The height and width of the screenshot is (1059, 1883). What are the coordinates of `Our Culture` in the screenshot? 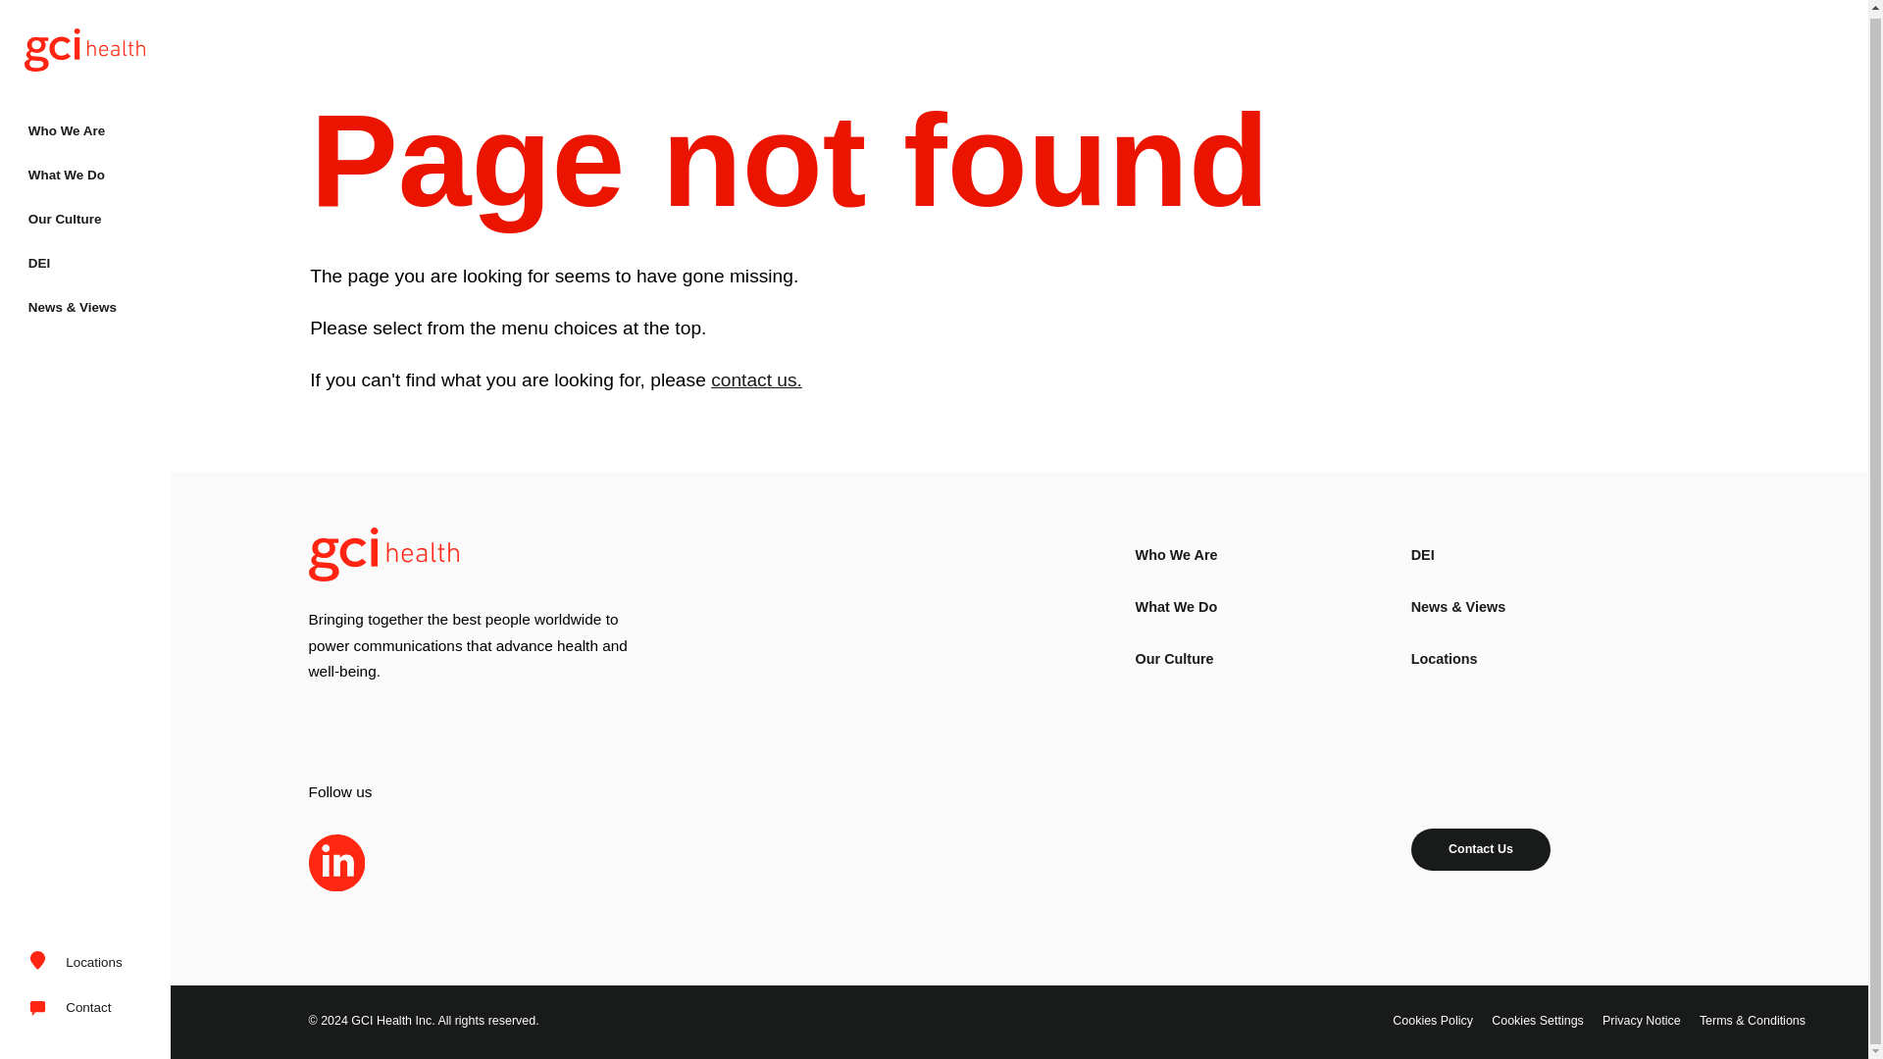 It's located at (85, 214).